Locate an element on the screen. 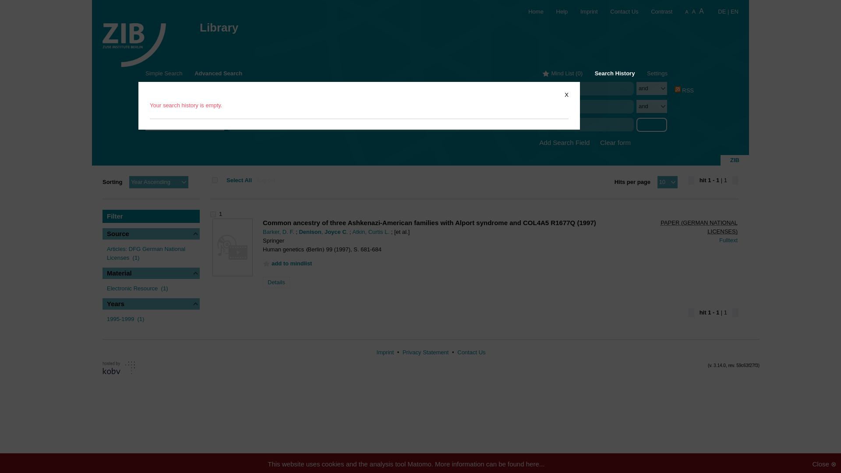  Add Search Field is located at coordinates (564, 143).